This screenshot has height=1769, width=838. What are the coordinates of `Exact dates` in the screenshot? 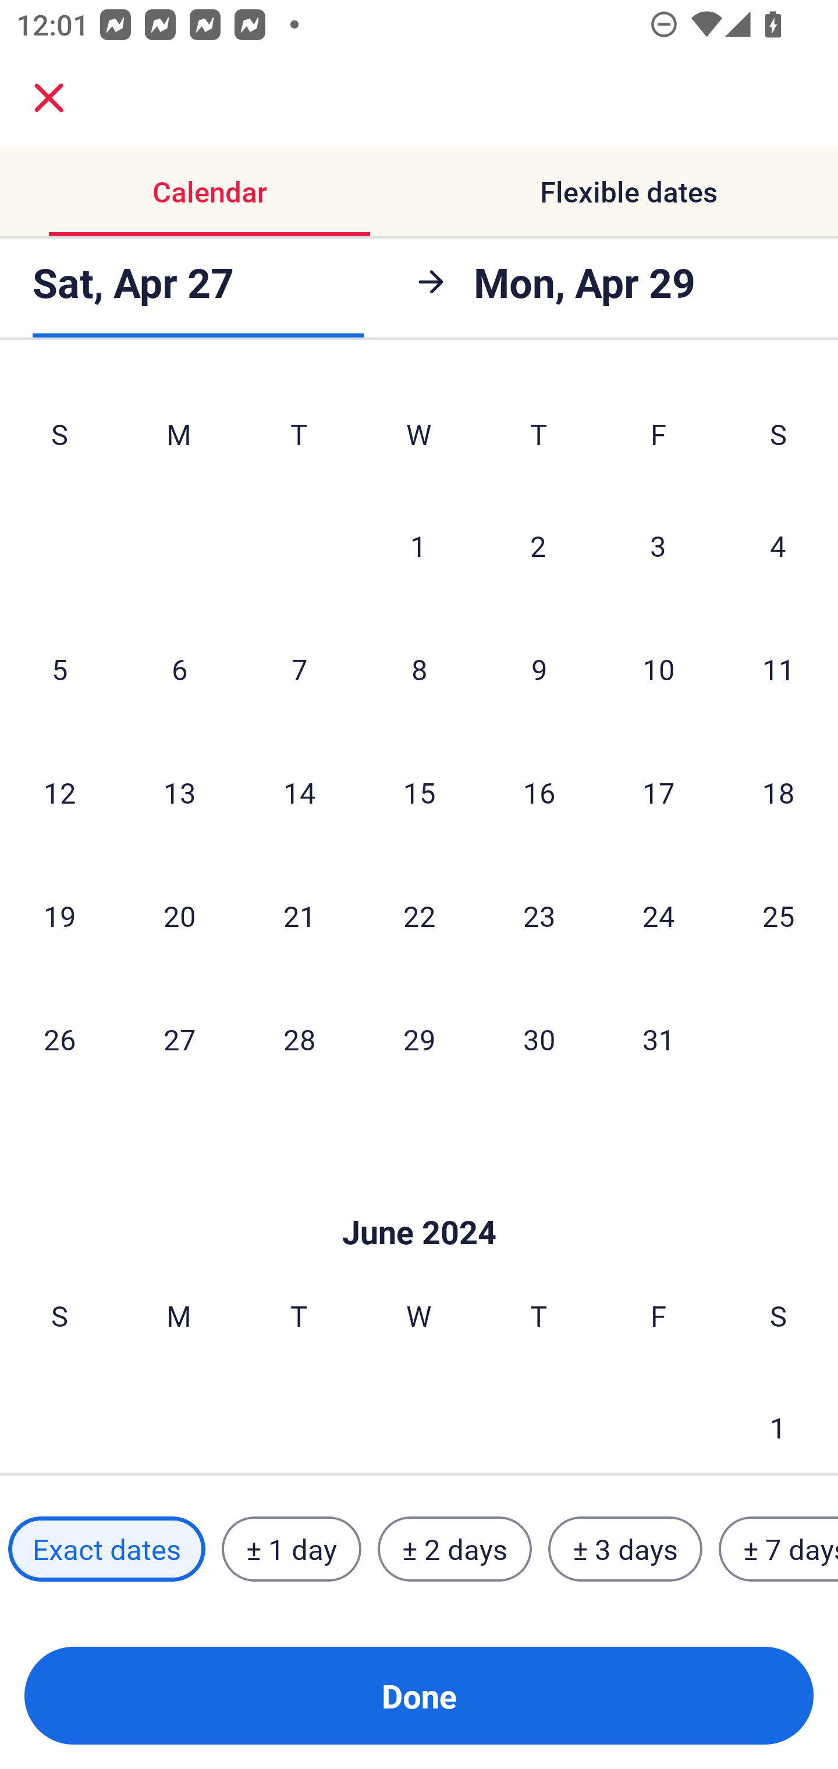 It's located at (106, 1548).